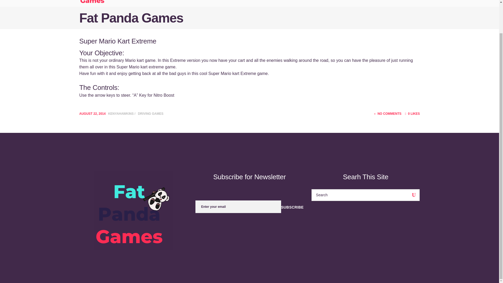 The width and height of the screenshot is (503, 283). Describe the element at coordinates (150, 113) in the screenshot. I see `DRIVING GAMES` at that location.